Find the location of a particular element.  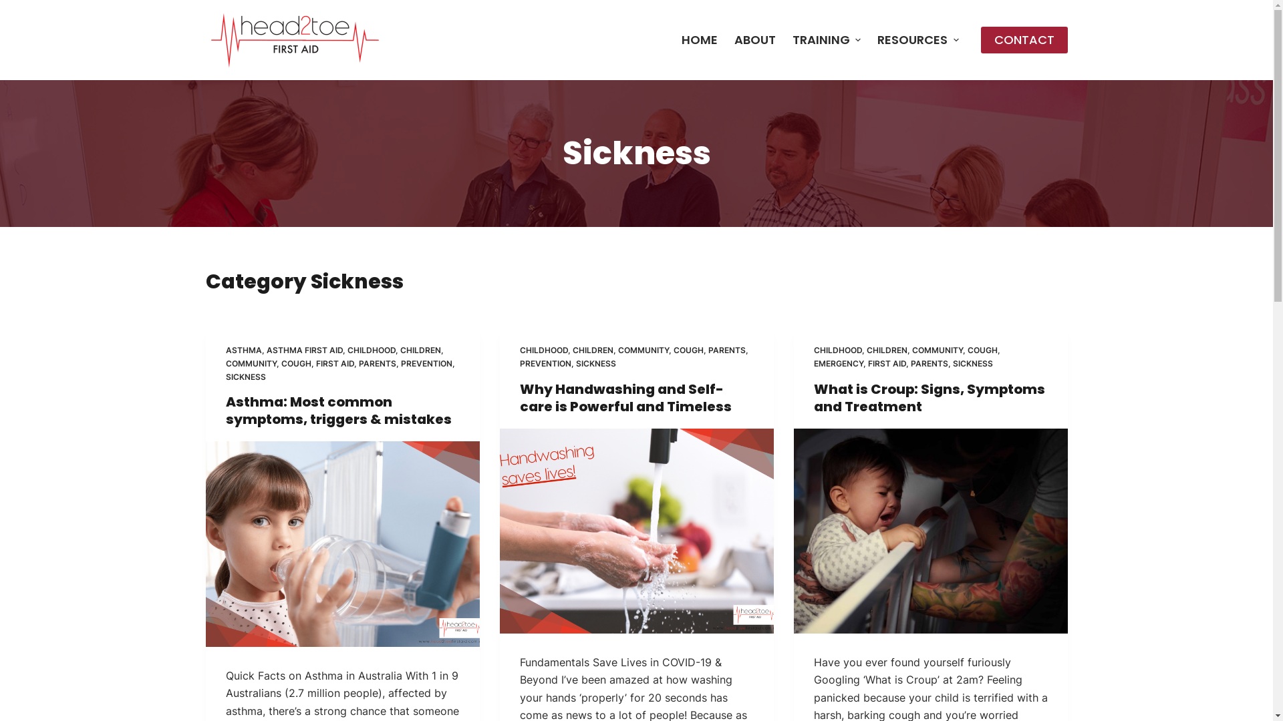

Asthma: Most common symptoms, triggers & mistakes is located at coordinates (339, 411).